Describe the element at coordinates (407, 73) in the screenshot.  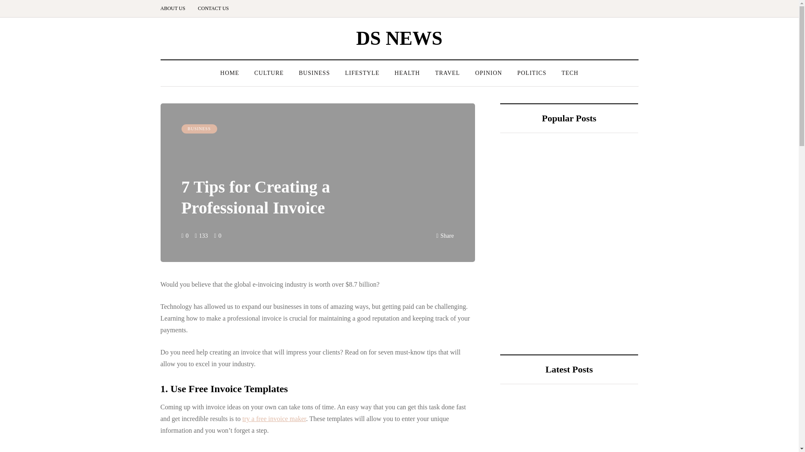
I see `HEALTH` at that location.